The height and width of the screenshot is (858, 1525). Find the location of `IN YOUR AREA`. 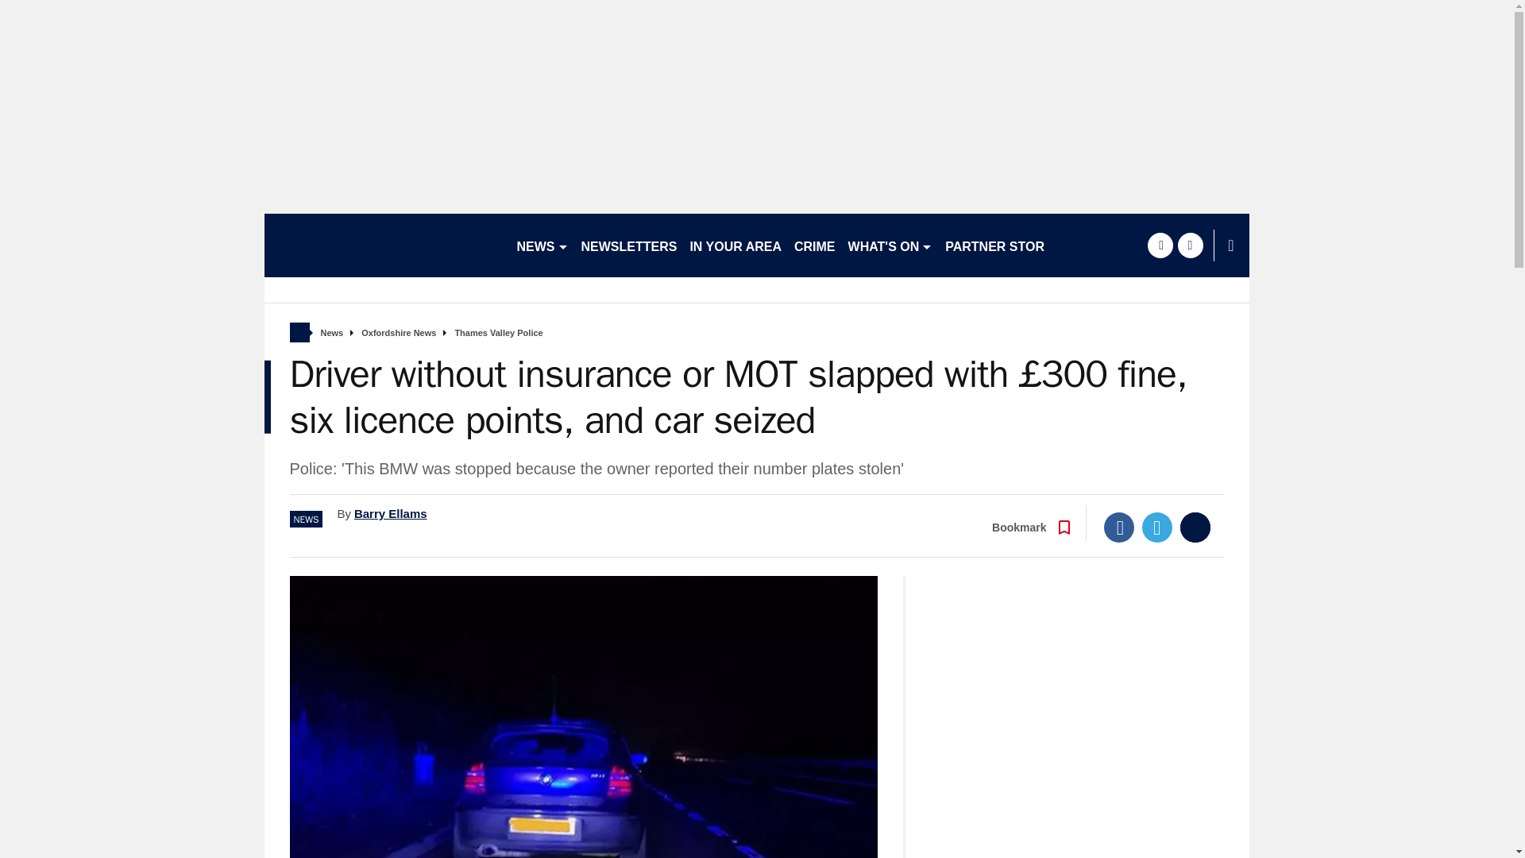

IN YOUR AREA is located at coordinates (735, 245).